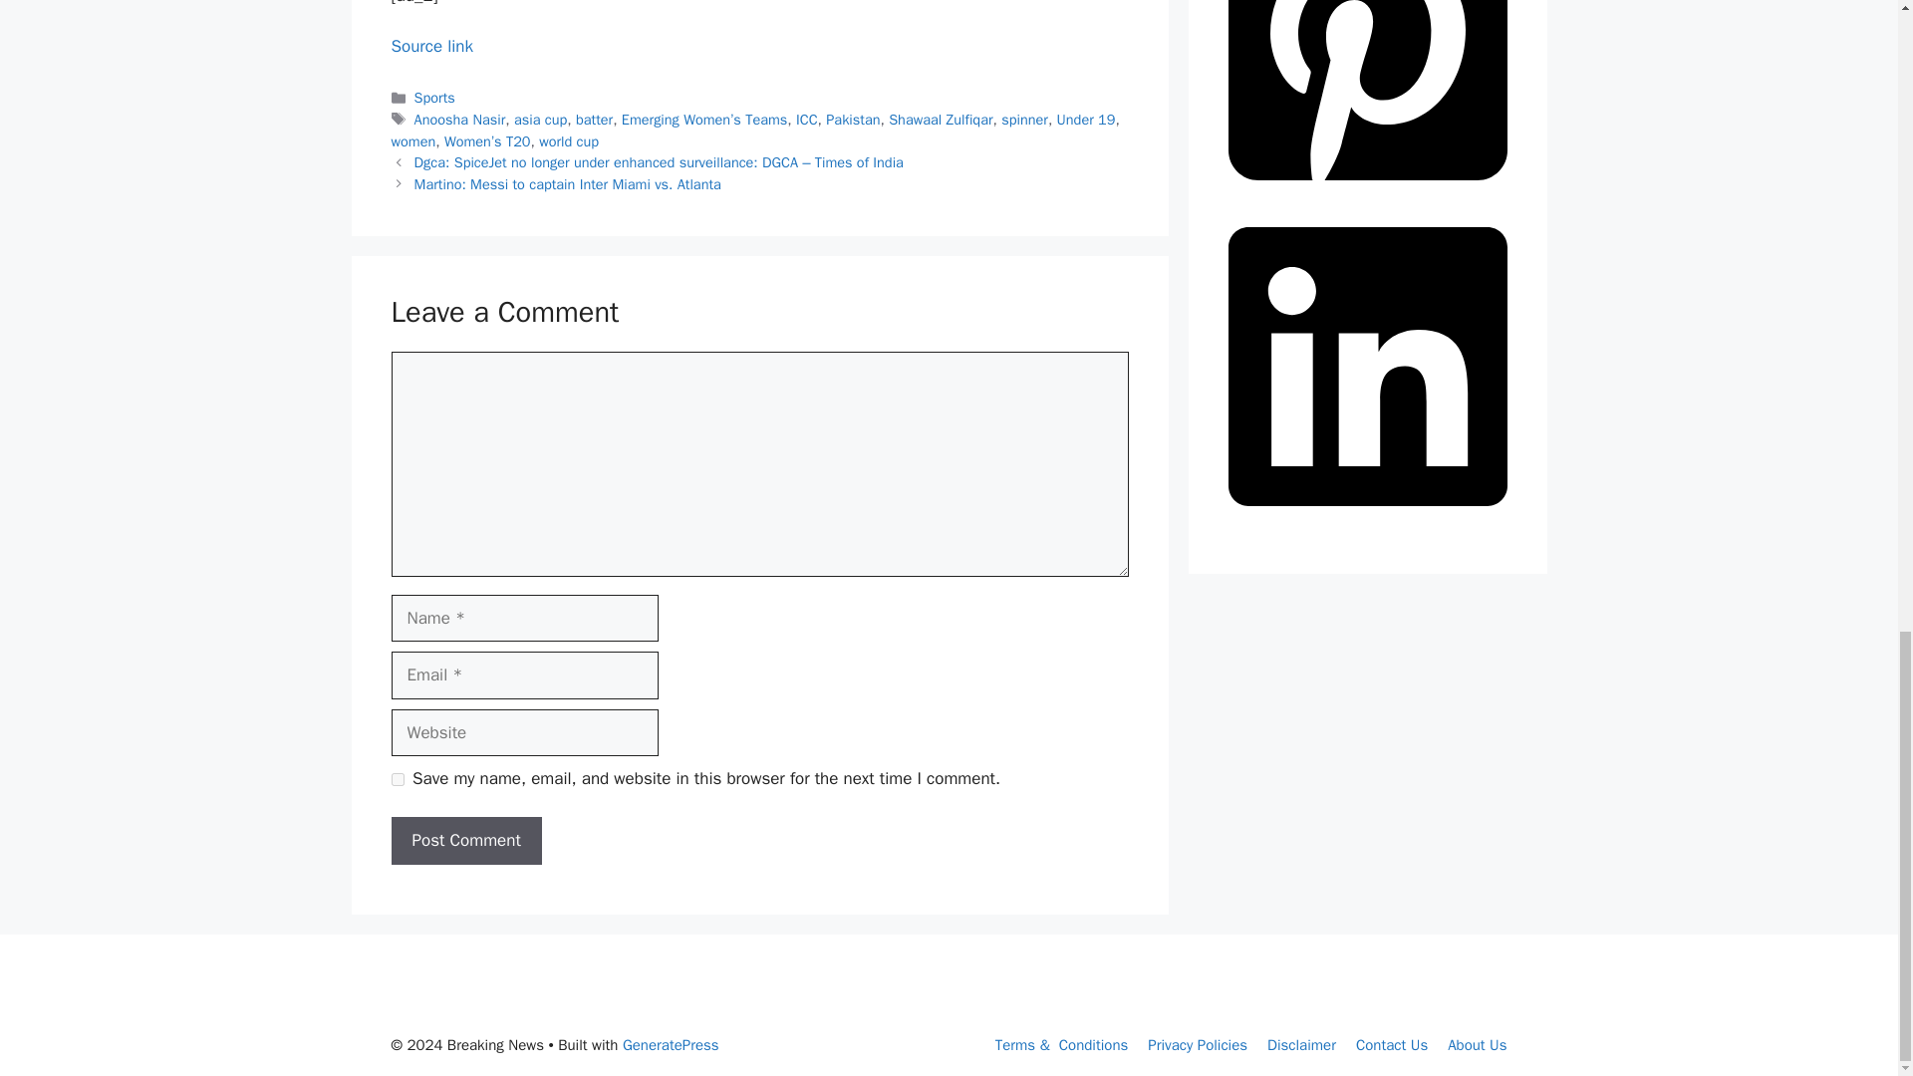  What do you see at coordinates (412, 141) in the screenshot?
I see `women` at bounding box center [412, 141].